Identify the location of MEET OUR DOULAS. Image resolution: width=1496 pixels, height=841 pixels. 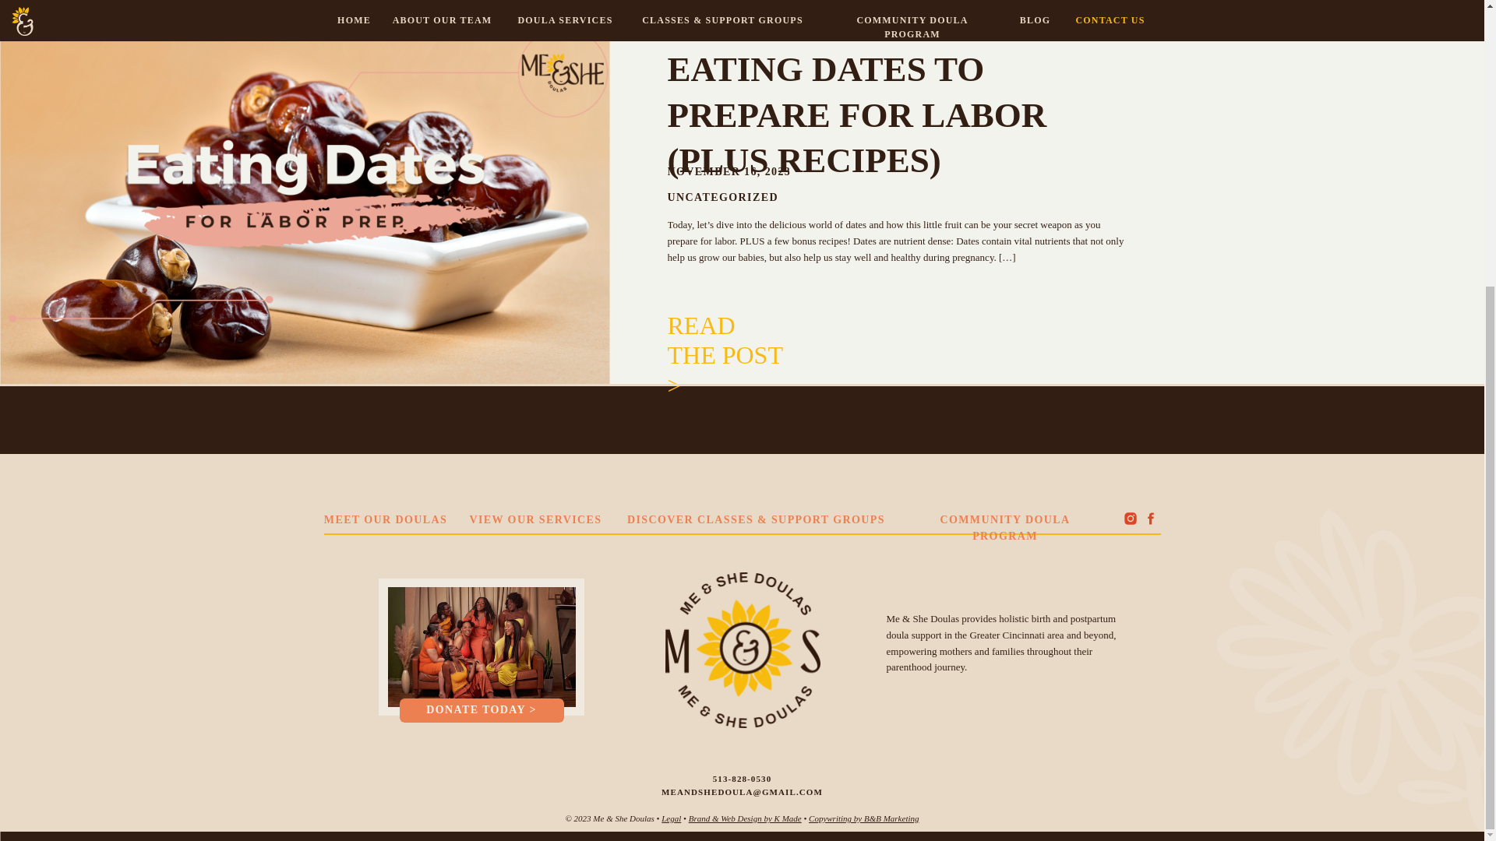
(386, 519).